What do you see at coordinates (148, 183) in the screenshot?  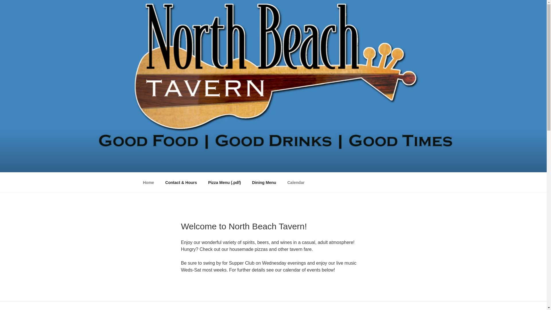 I see `Home` at bounding box center [148, 183].